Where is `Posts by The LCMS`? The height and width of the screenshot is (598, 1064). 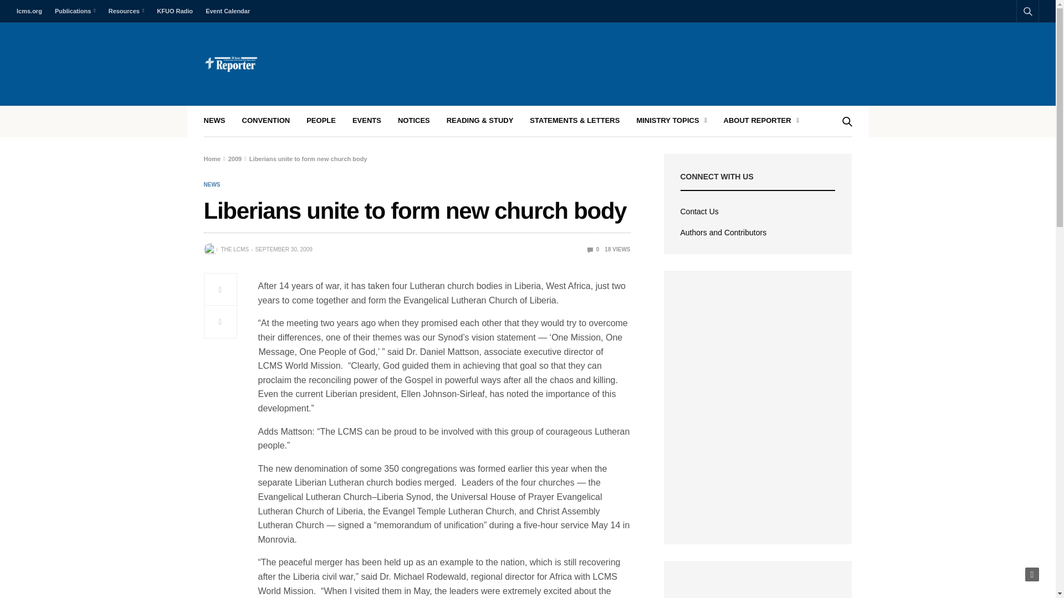 Posts by The LCMS is located at coordinates (234, 249).